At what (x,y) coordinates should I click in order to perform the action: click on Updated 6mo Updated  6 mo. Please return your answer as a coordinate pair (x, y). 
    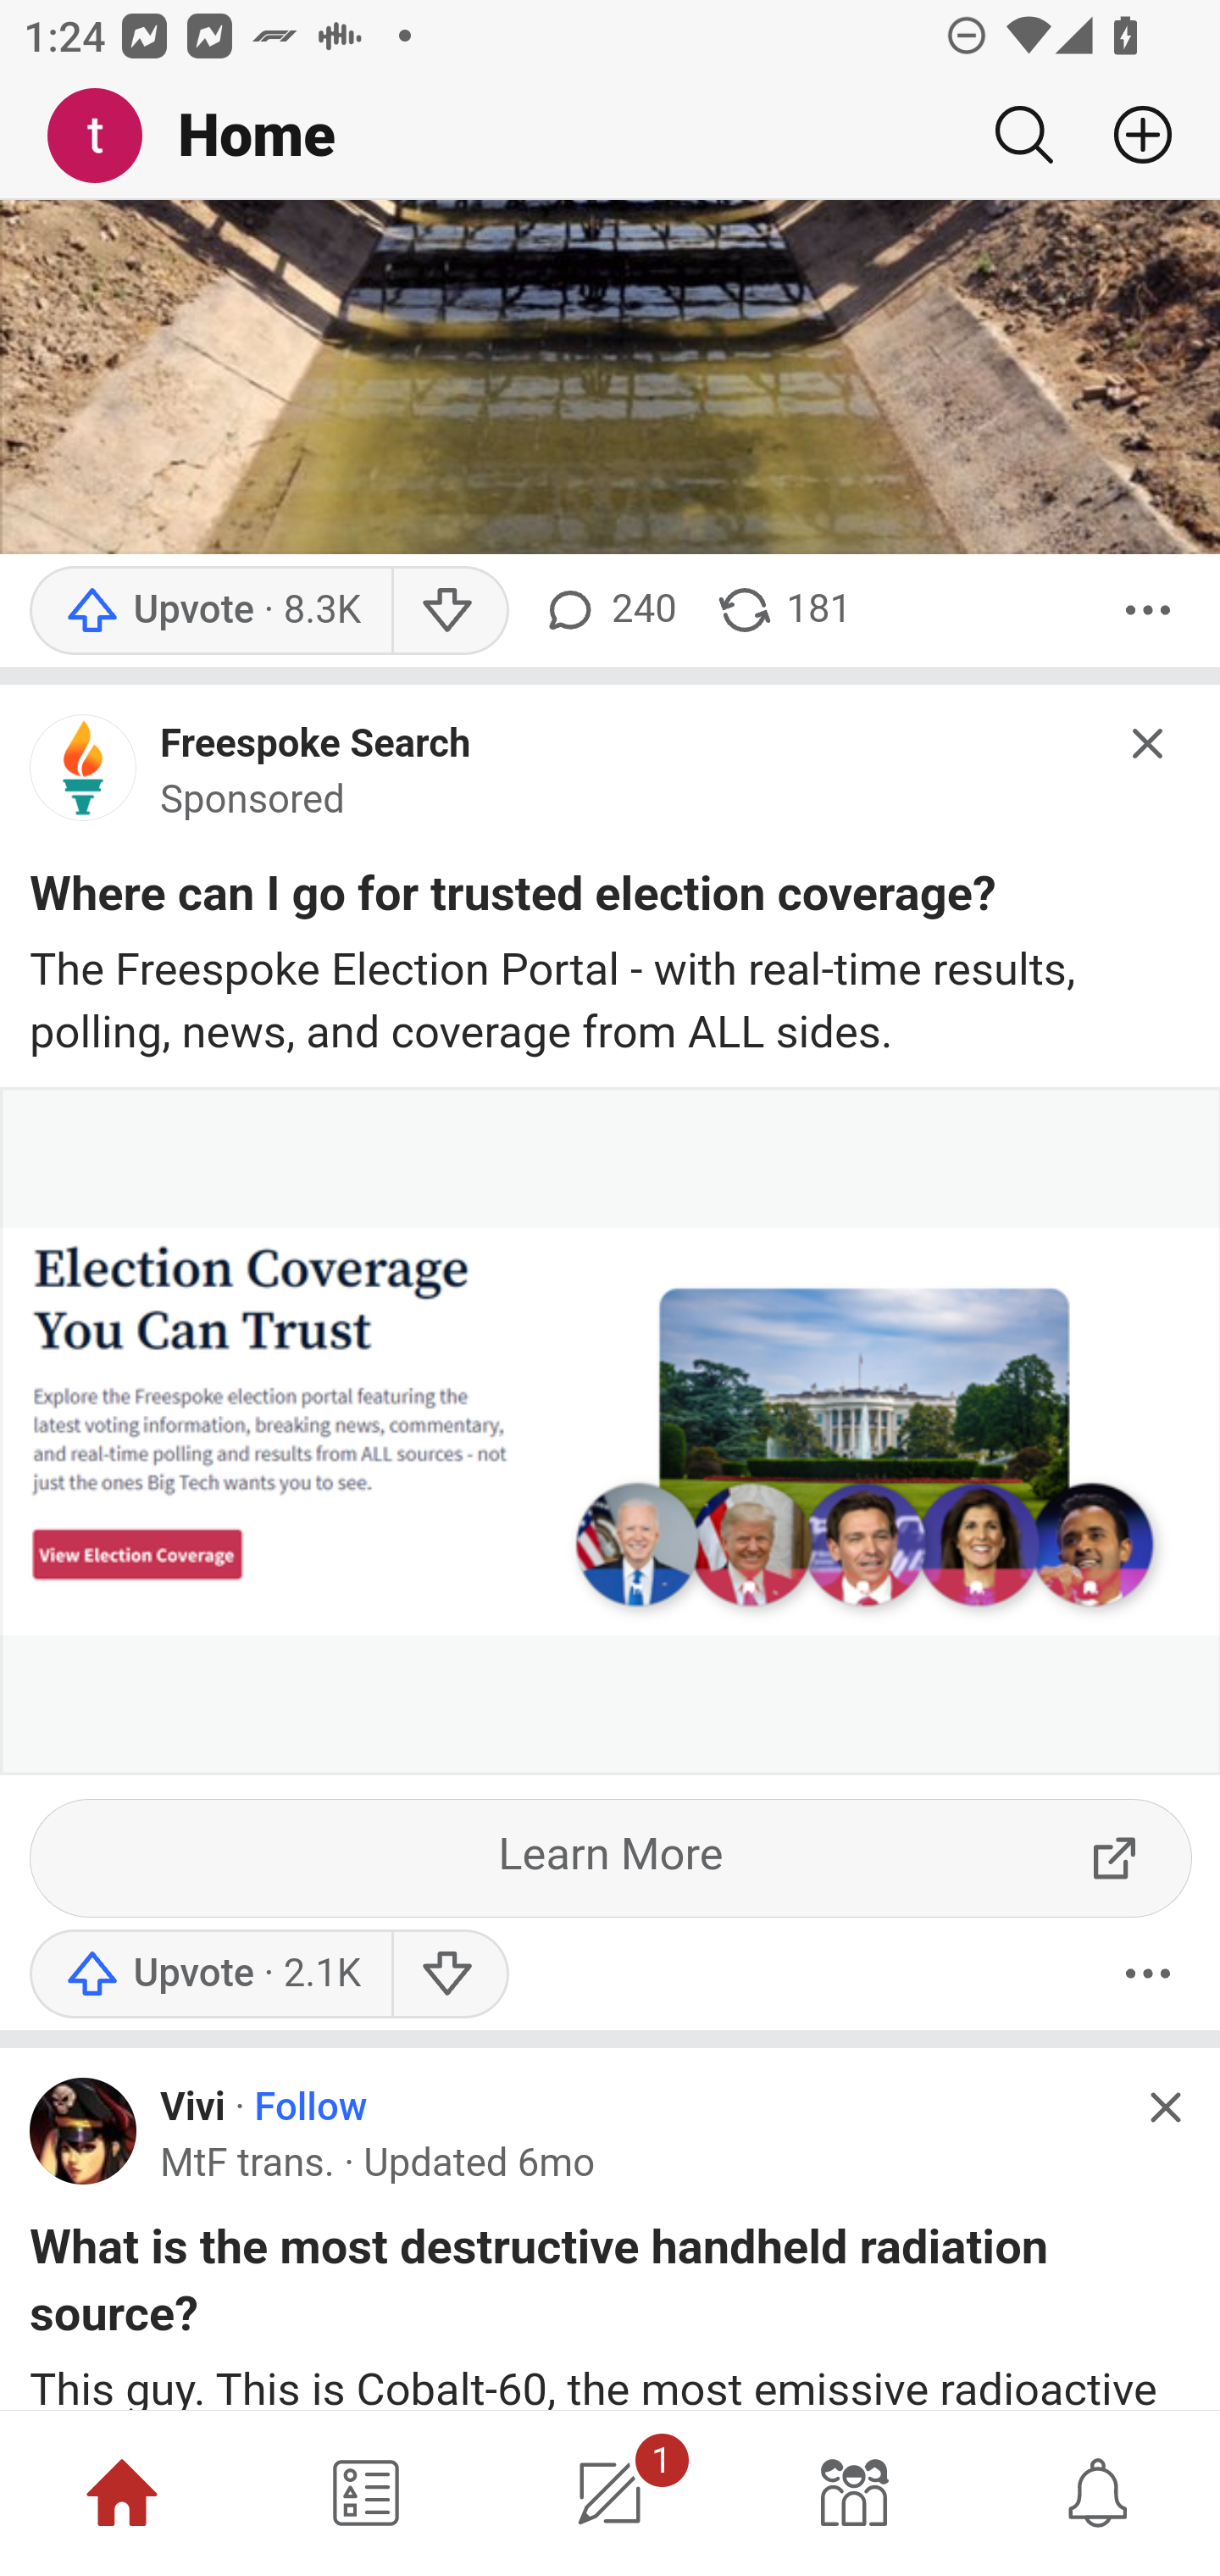
    Looking at the image, I should click on (478, 2166).